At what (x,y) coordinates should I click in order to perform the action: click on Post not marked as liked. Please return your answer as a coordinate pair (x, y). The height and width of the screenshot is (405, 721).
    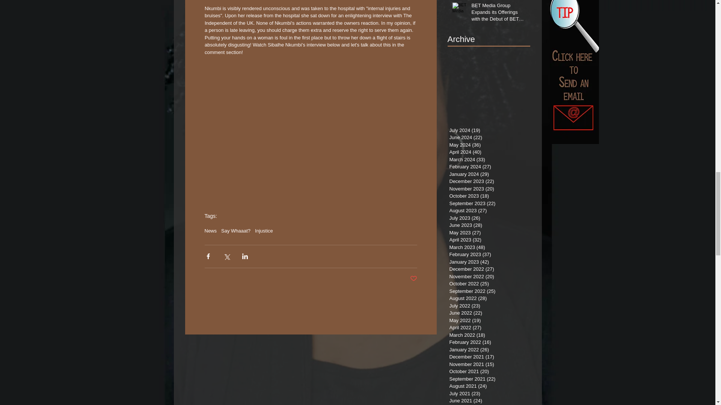
    Looking at the image, I should click on (414, 279).